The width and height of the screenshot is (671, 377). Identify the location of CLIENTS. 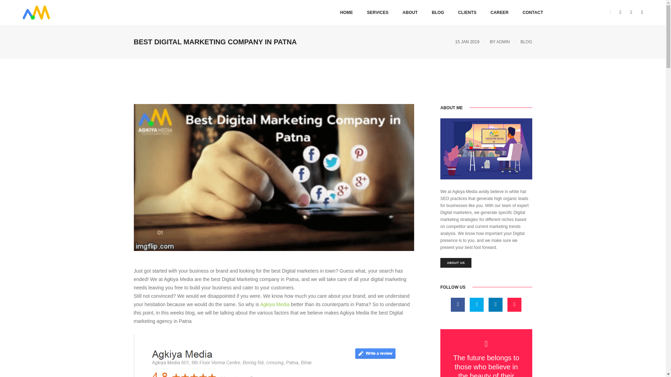
(467, 13).